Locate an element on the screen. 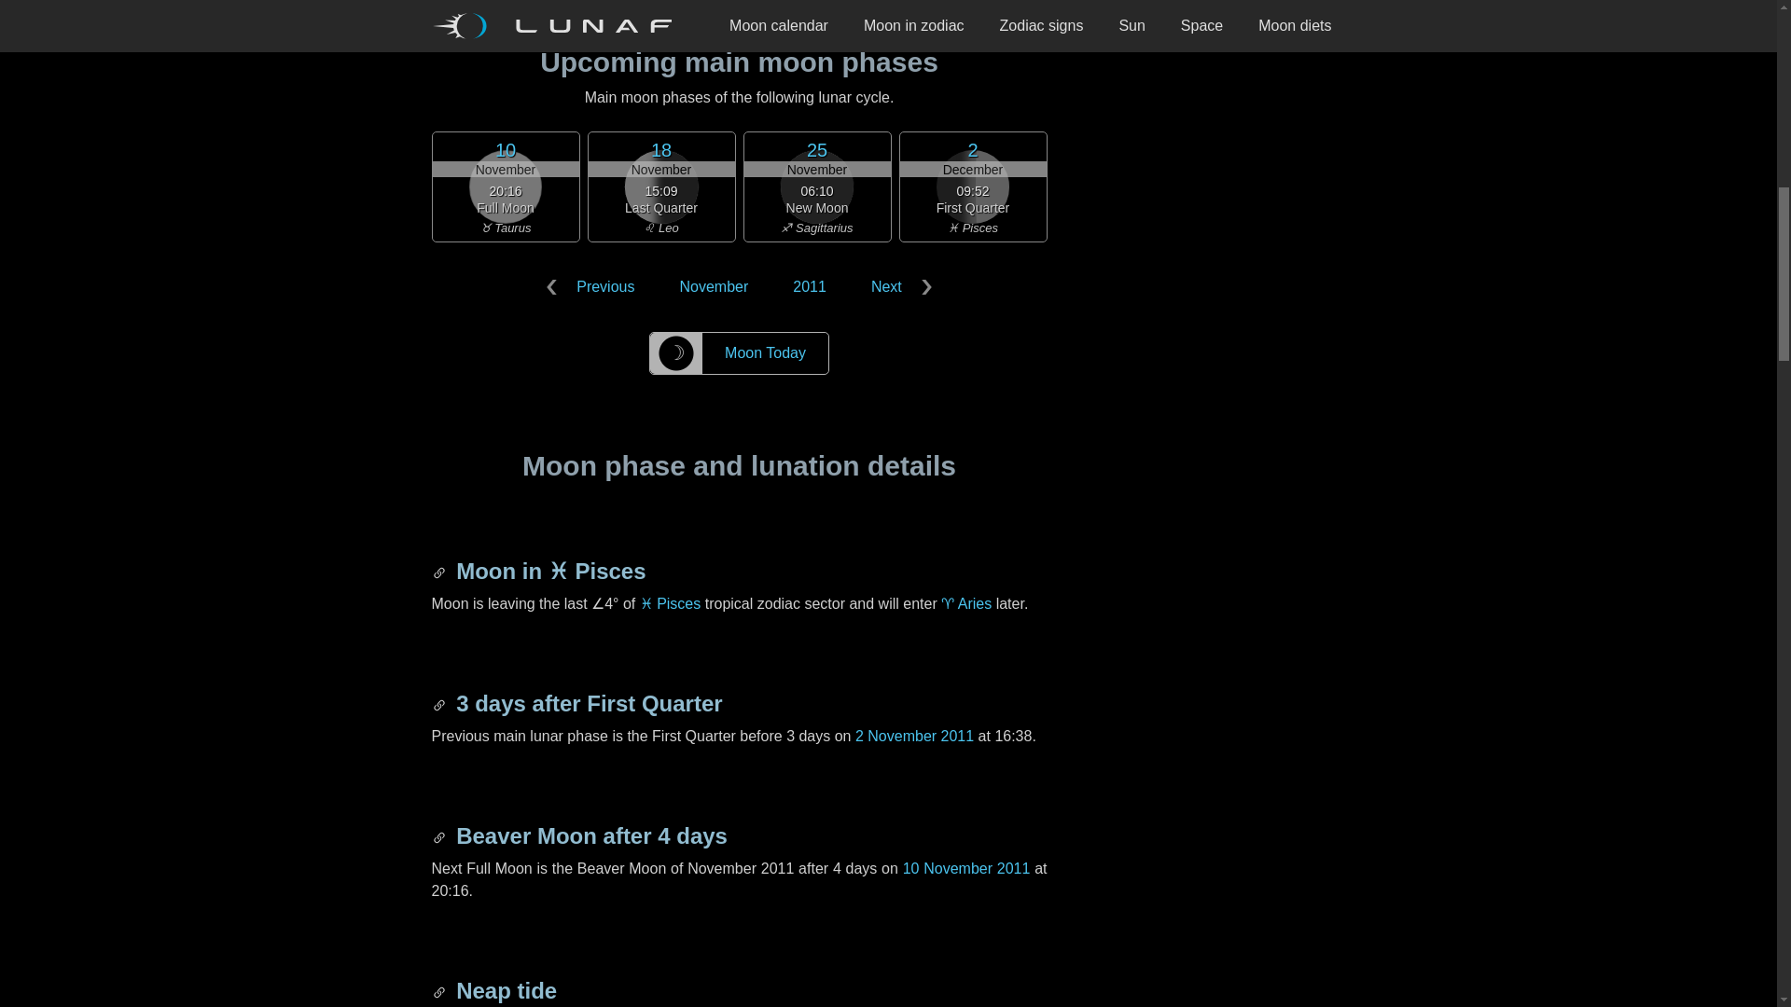 This screenshot has height=1007, width=1791. Next is located at coordinates (897, 287).